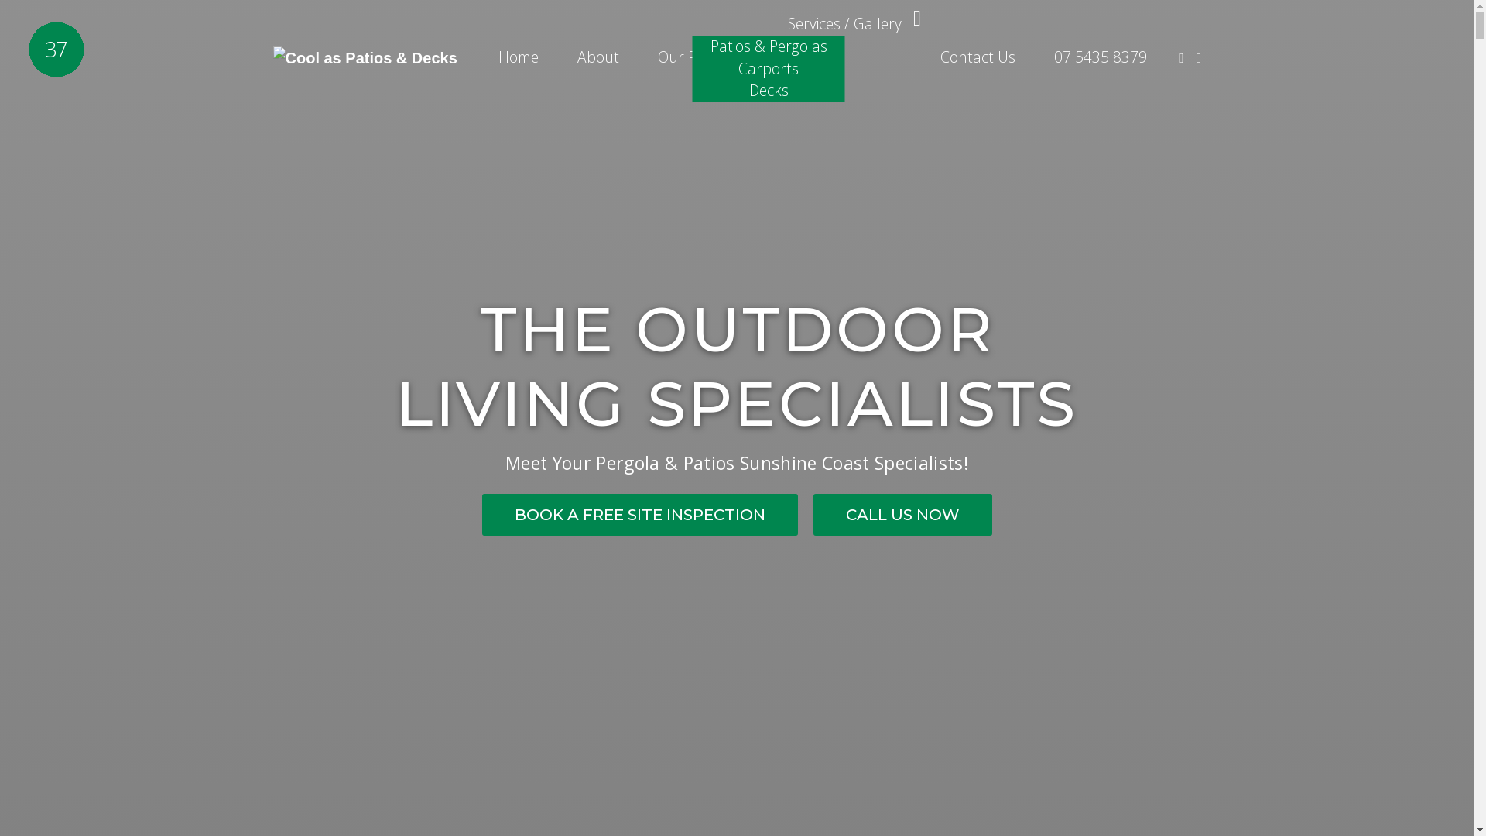 The height and width of the screenshot is (836, 1486). I want to click on CALL US NOW, so click(902, 515).